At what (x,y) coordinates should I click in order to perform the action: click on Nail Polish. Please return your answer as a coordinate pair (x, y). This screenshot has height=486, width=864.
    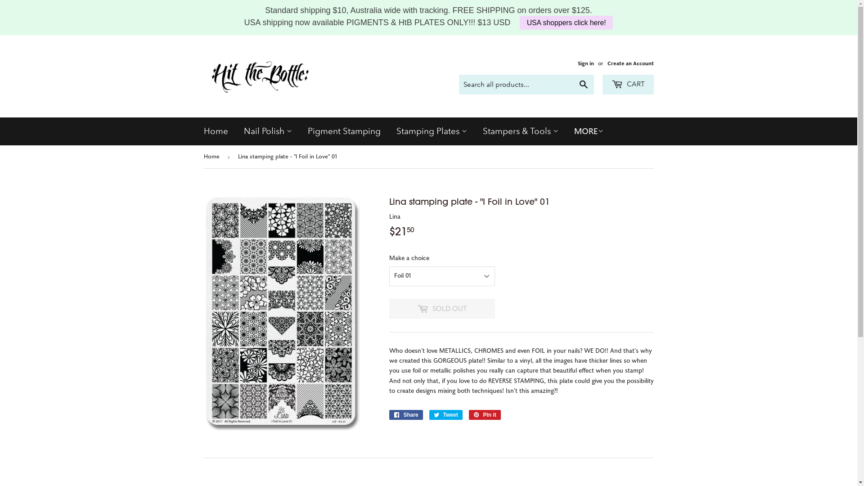
    Looking at the image, I should click on (267, 131).